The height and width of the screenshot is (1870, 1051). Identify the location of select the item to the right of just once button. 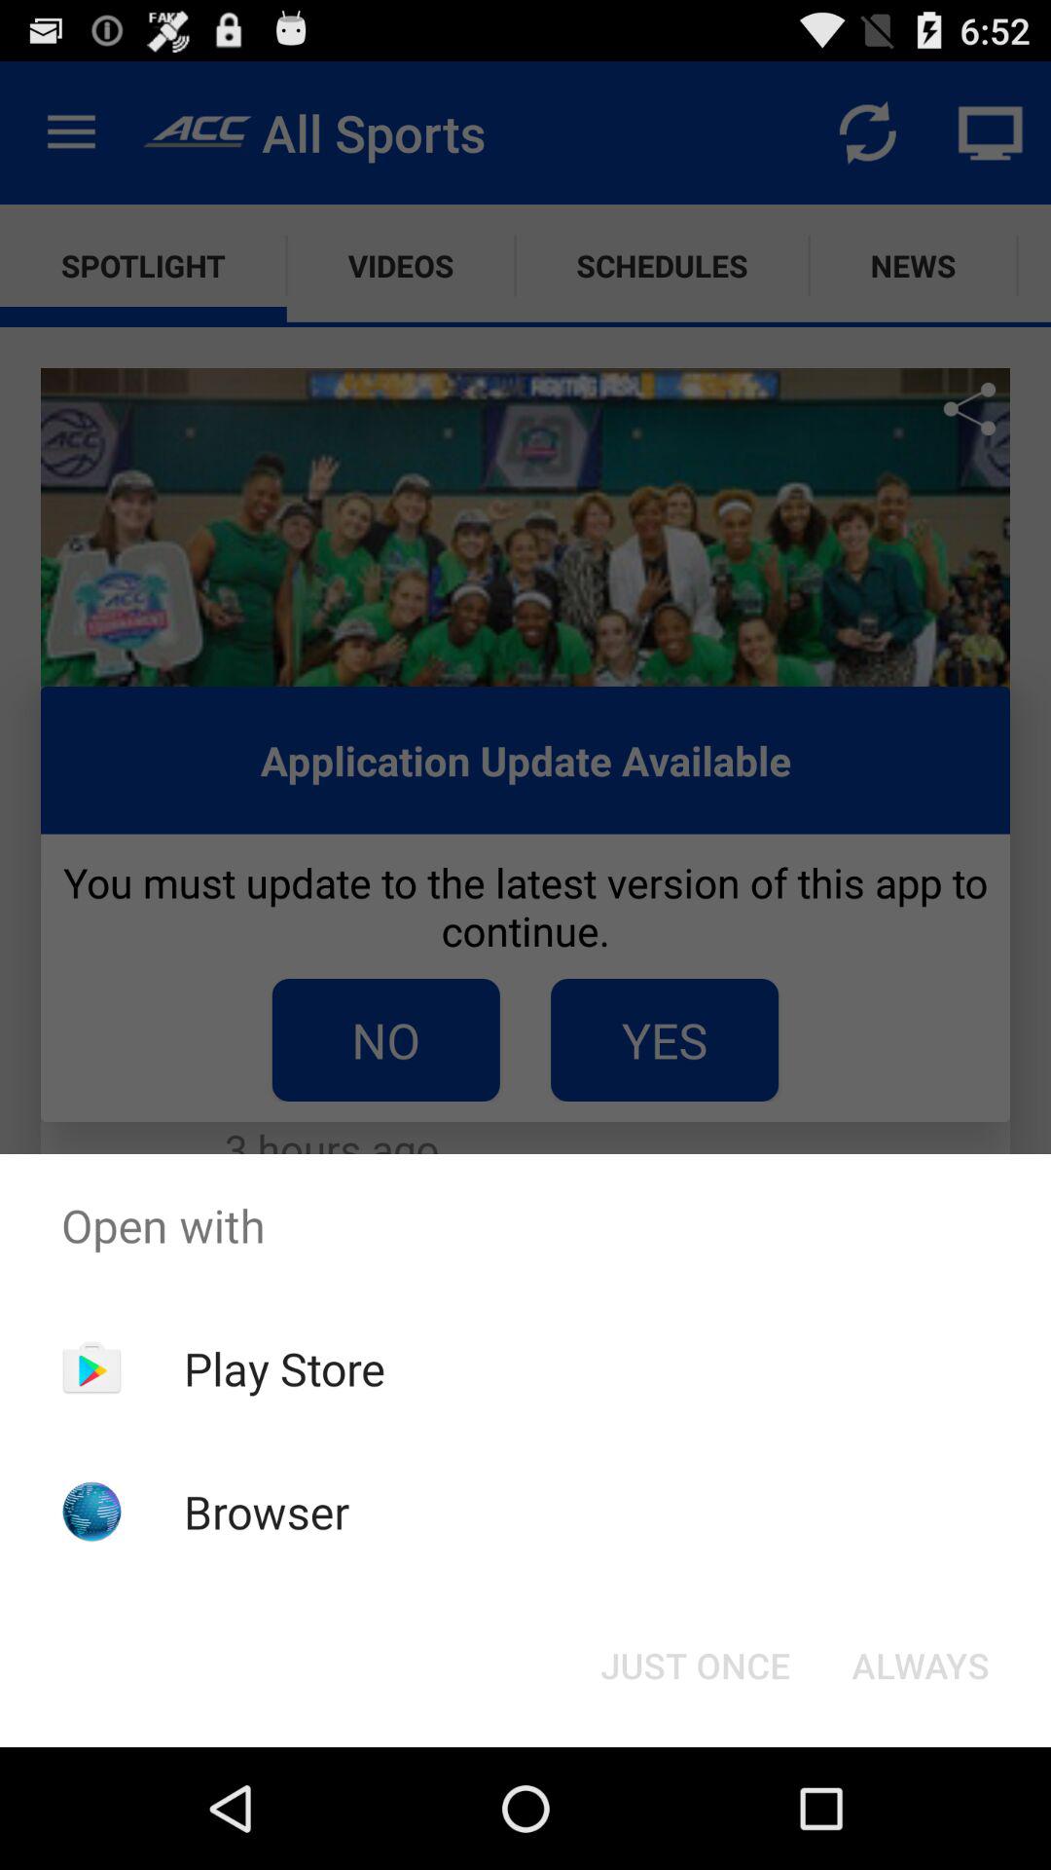
(921, 1665).